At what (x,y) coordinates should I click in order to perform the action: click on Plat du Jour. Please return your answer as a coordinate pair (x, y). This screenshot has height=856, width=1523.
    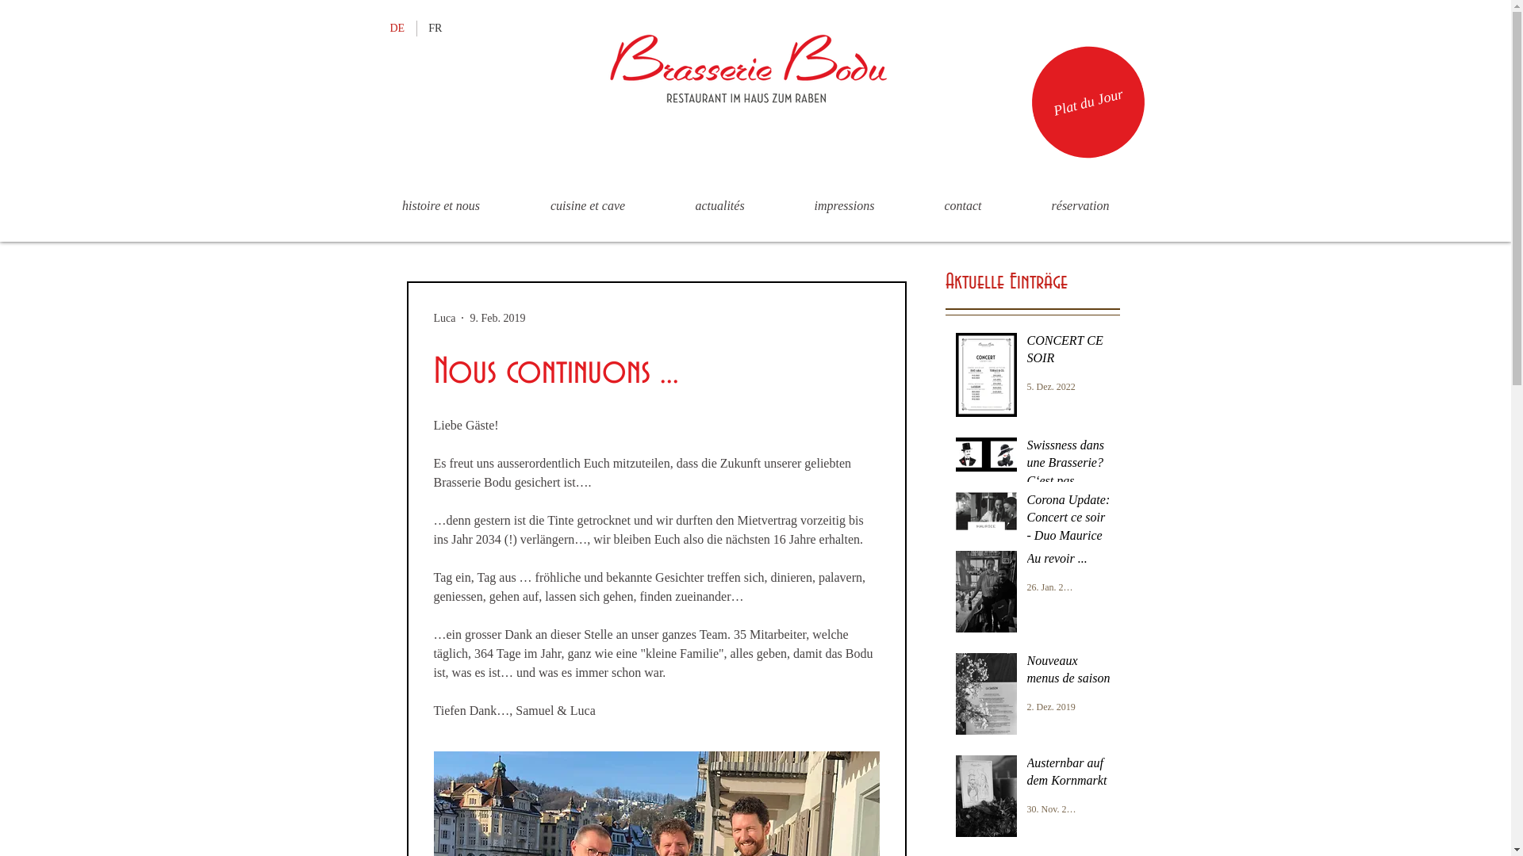
    Looking at the image, I should click on (1076, 90).